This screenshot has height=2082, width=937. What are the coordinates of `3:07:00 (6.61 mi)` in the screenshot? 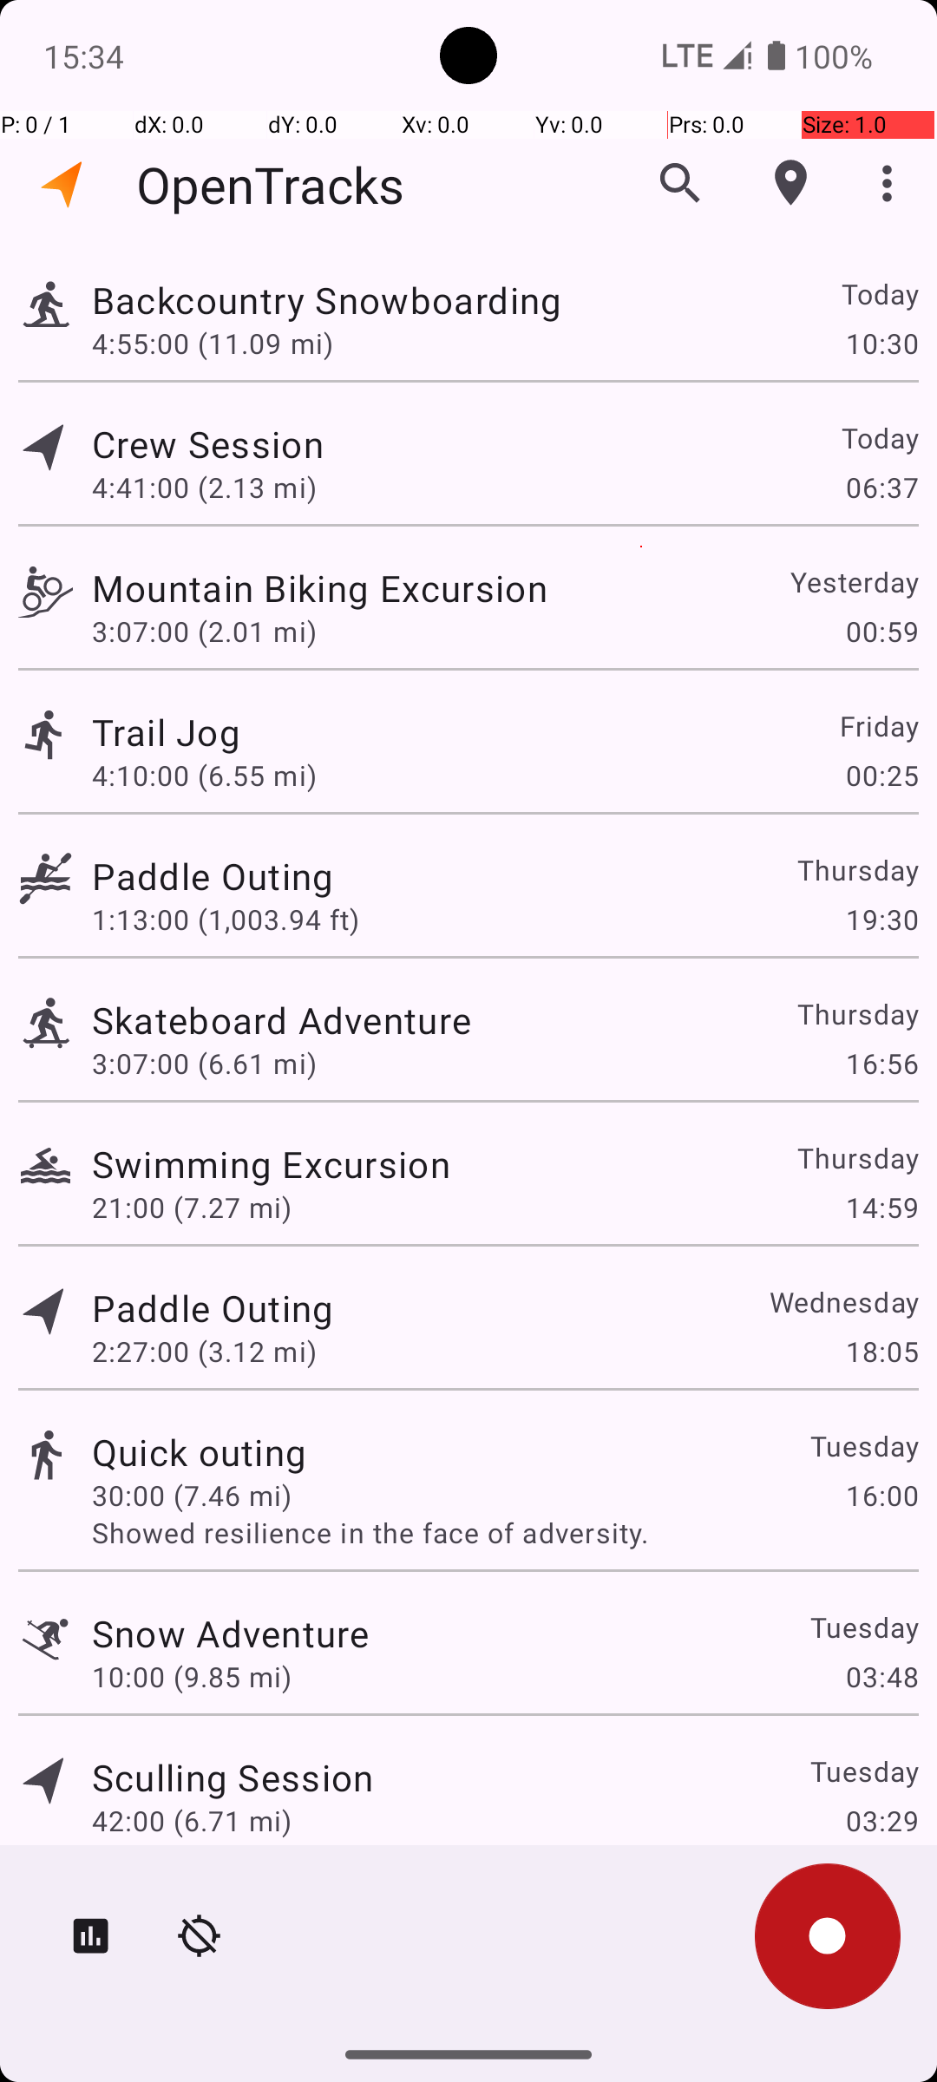 It's located at (205, 1064).